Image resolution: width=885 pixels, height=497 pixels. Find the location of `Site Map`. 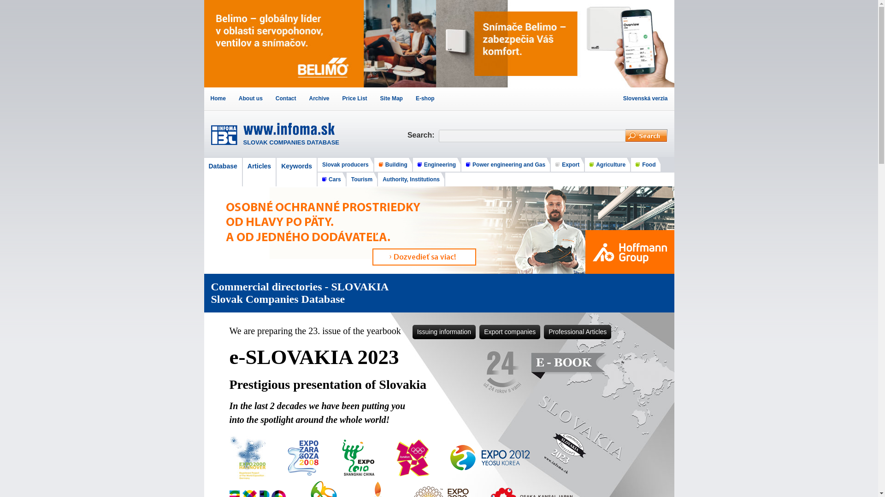

Site Map is located at coordinates (391, 98).